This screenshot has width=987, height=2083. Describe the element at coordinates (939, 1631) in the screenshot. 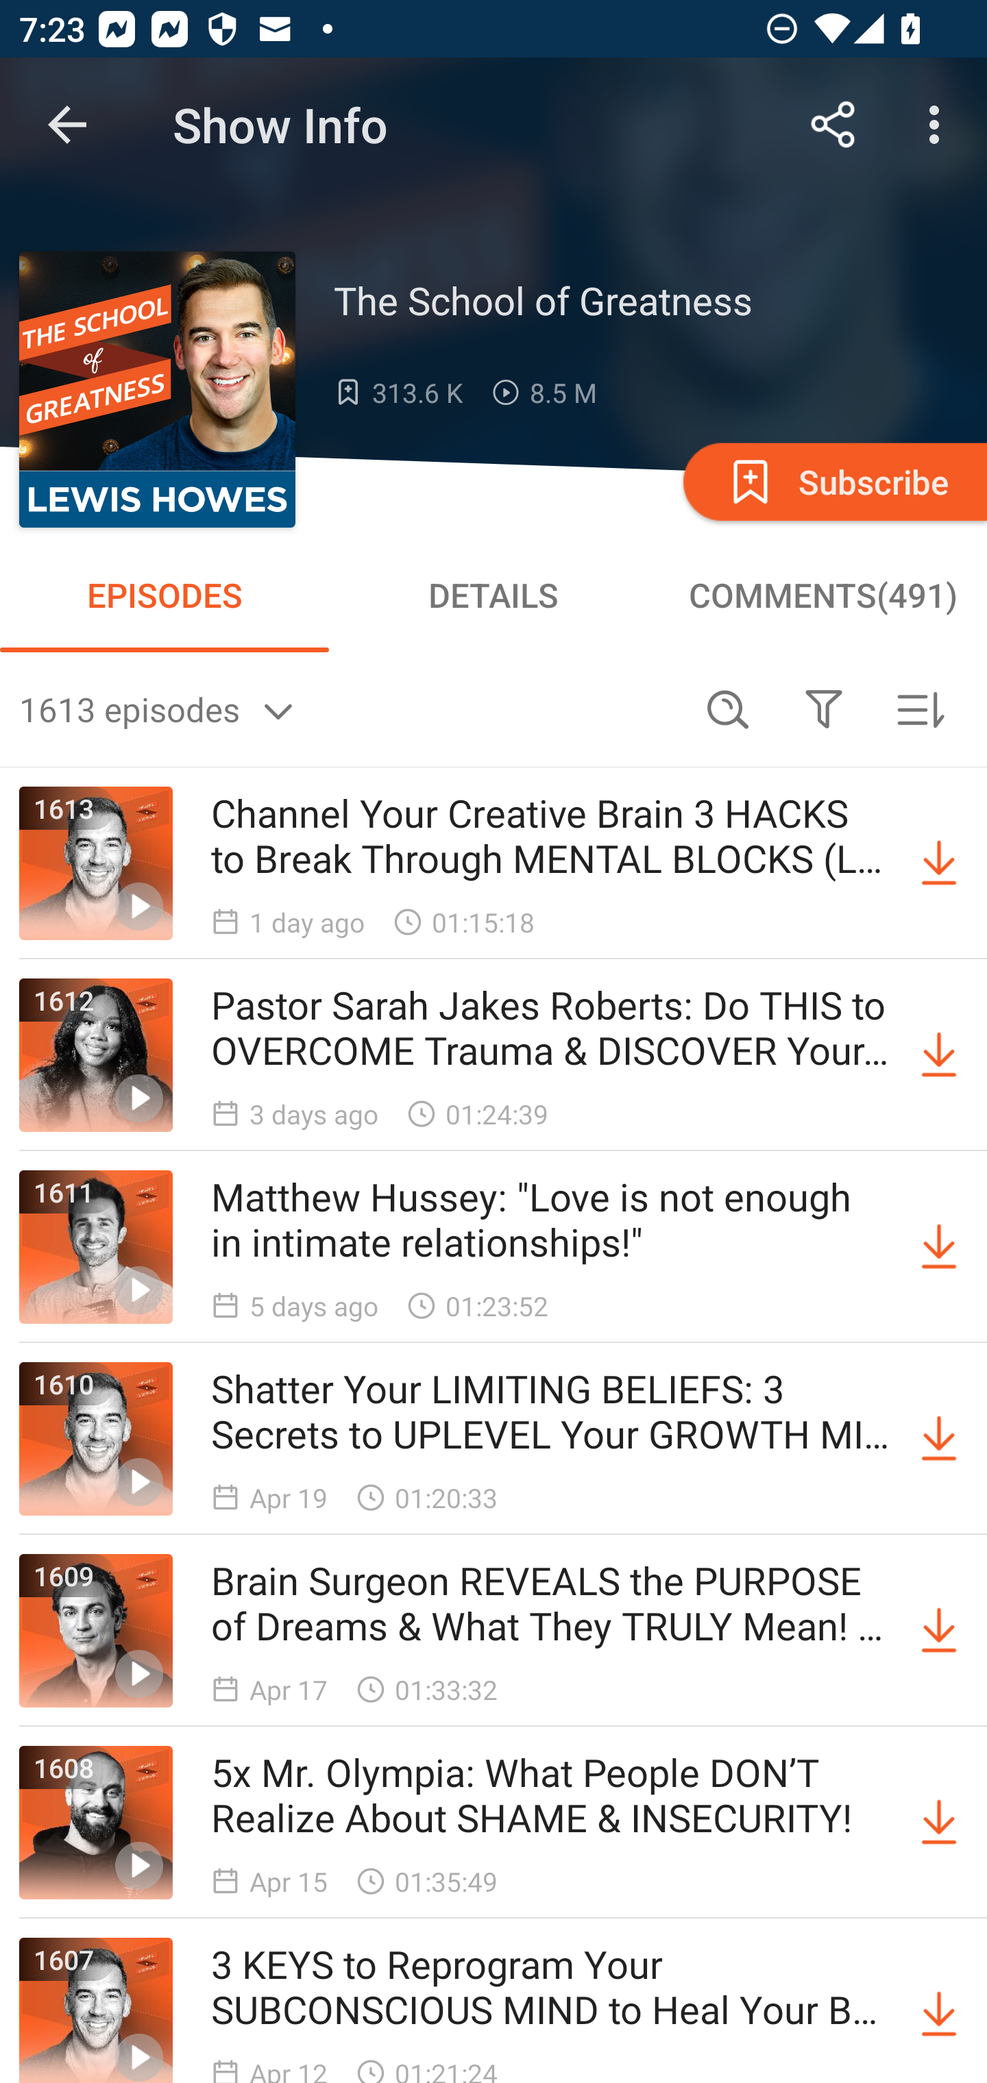

I see `Download` at that location.